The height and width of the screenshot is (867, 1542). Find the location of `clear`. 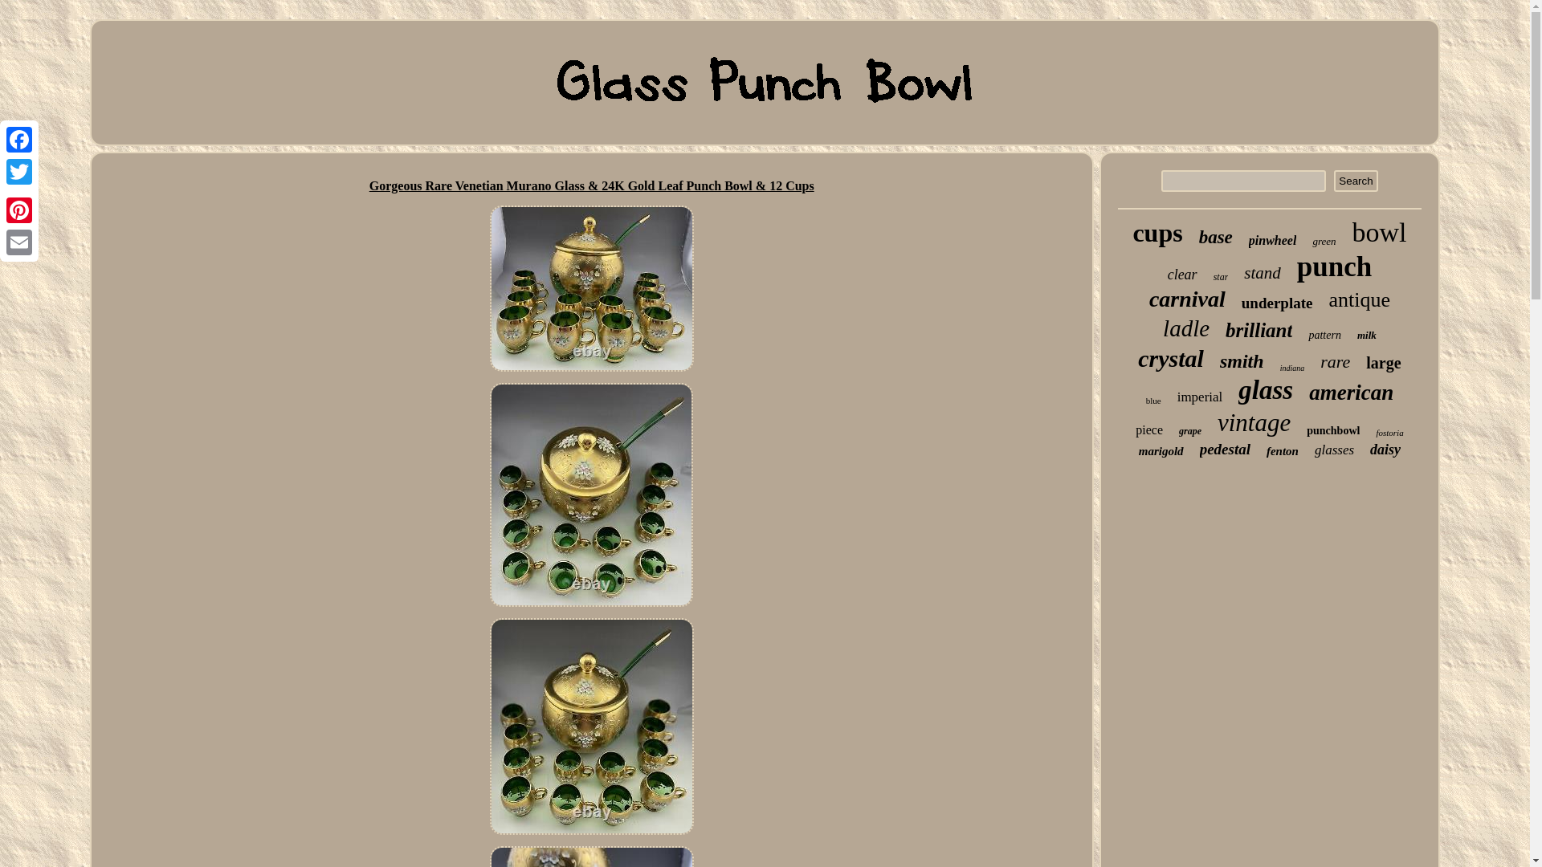

clear is located at coordinates (1182, 275).